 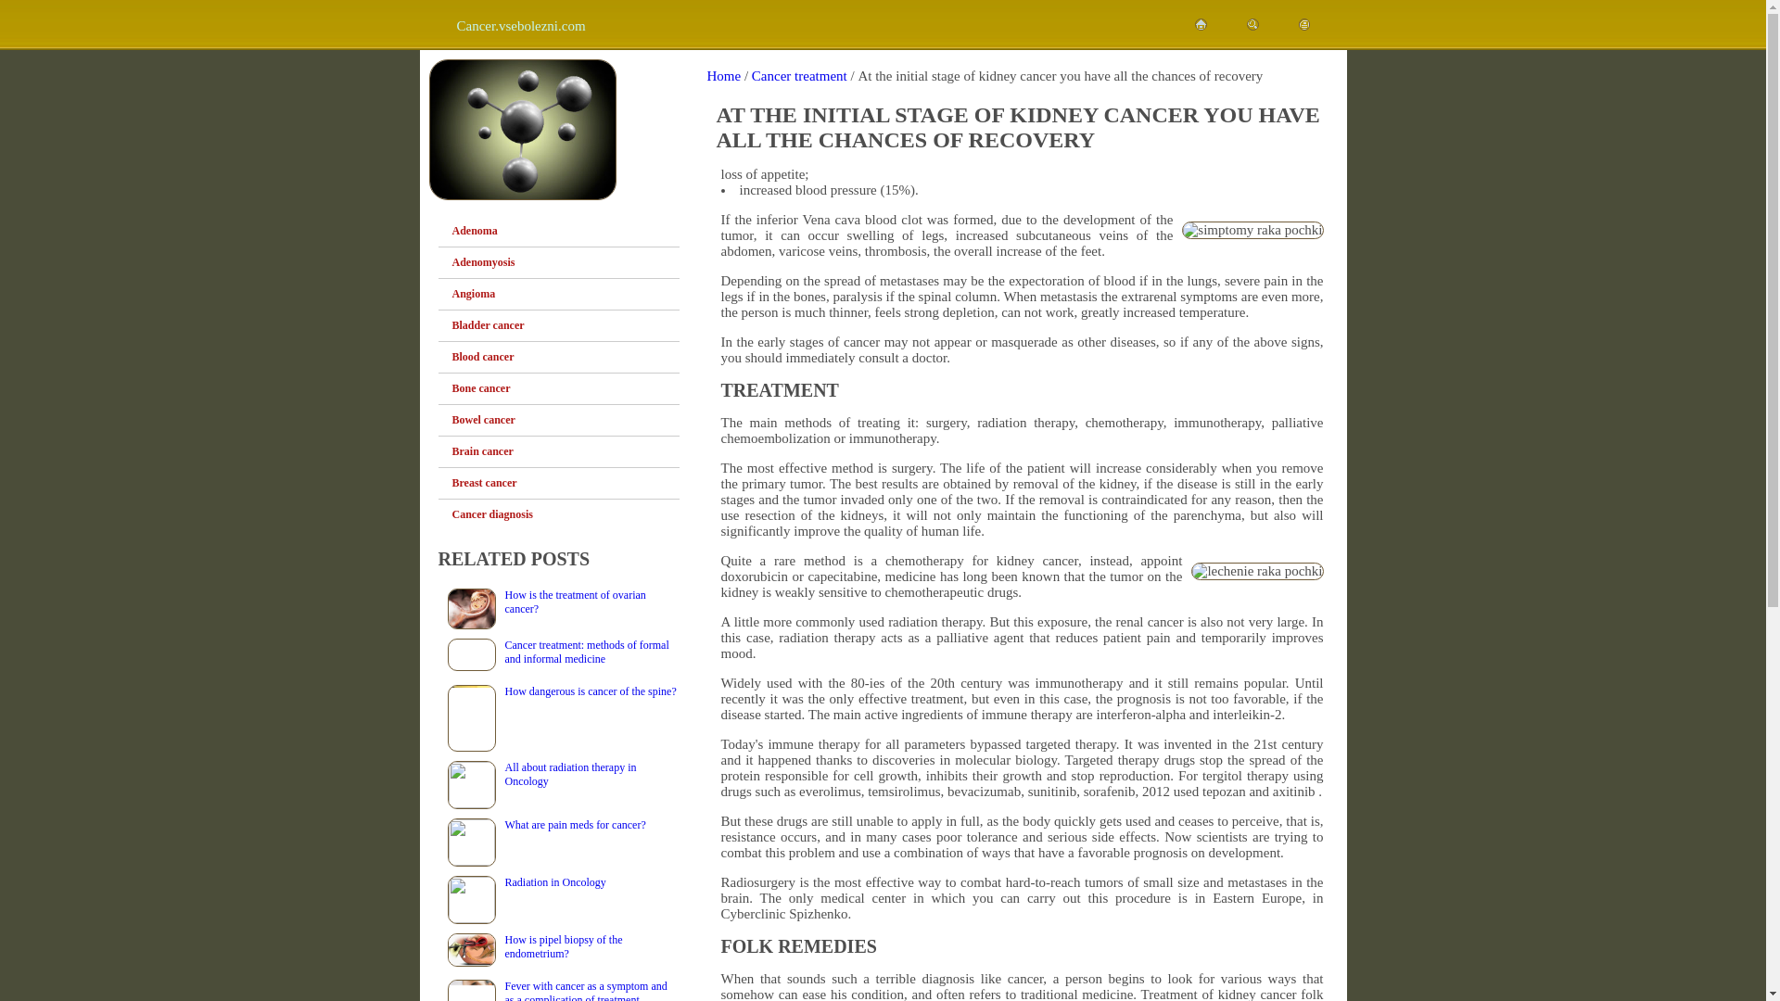 What do you see at coordinates (558, 602) in the screenshot?
I see `How is the treatment of ovarian cancer?` at bounding box center [558, 602].